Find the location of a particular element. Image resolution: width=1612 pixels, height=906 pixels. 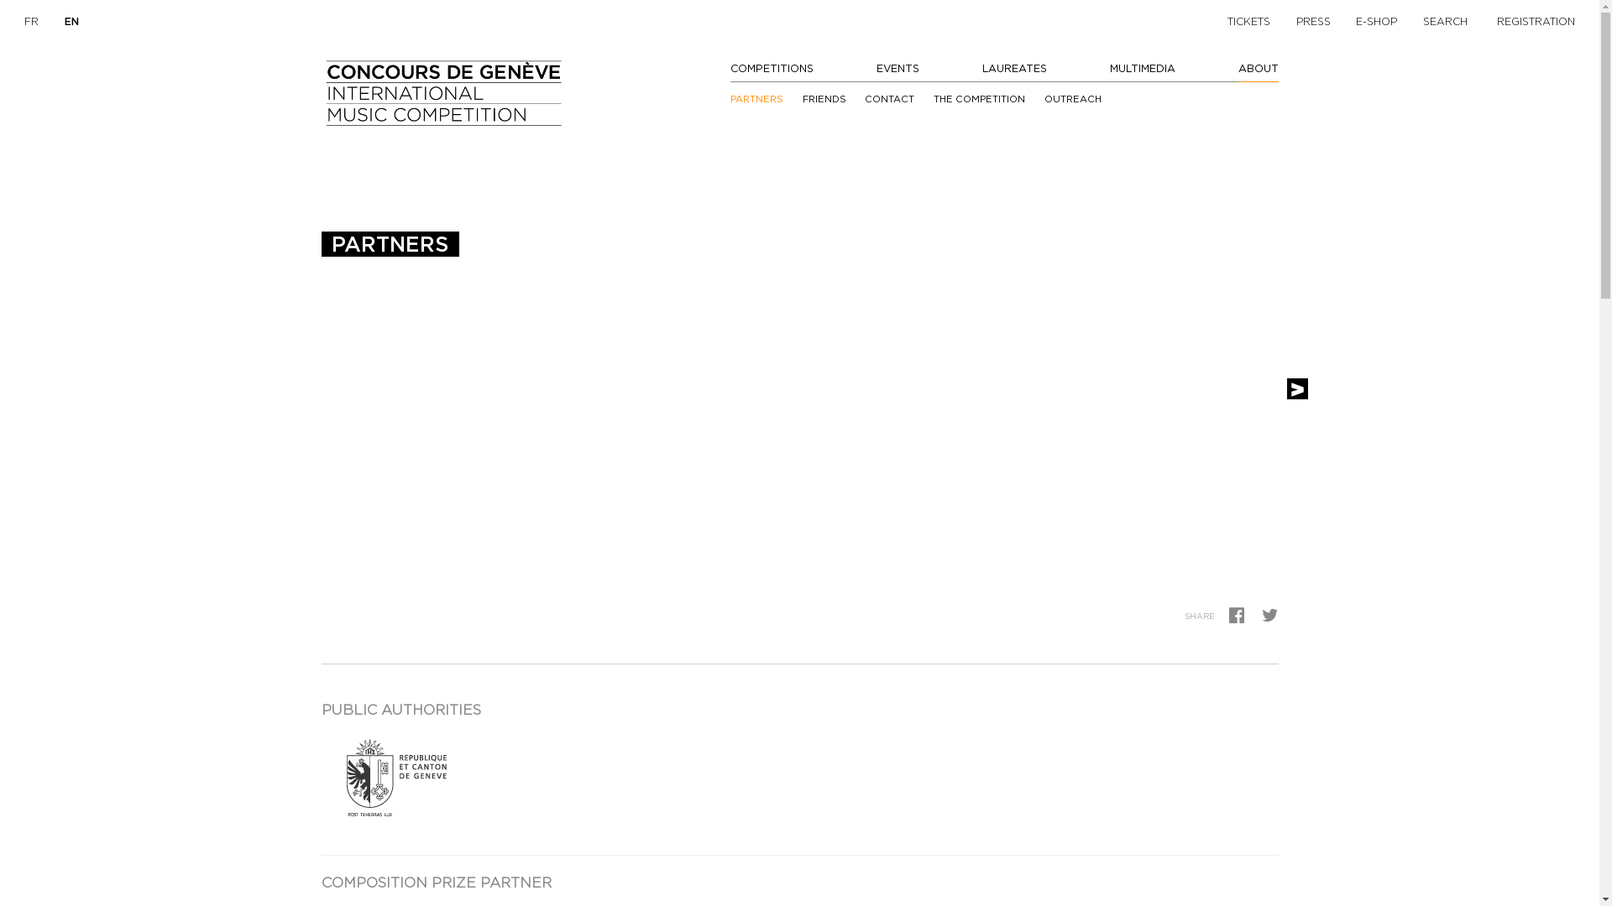

EVENTS is located at coordinates (898, 69).